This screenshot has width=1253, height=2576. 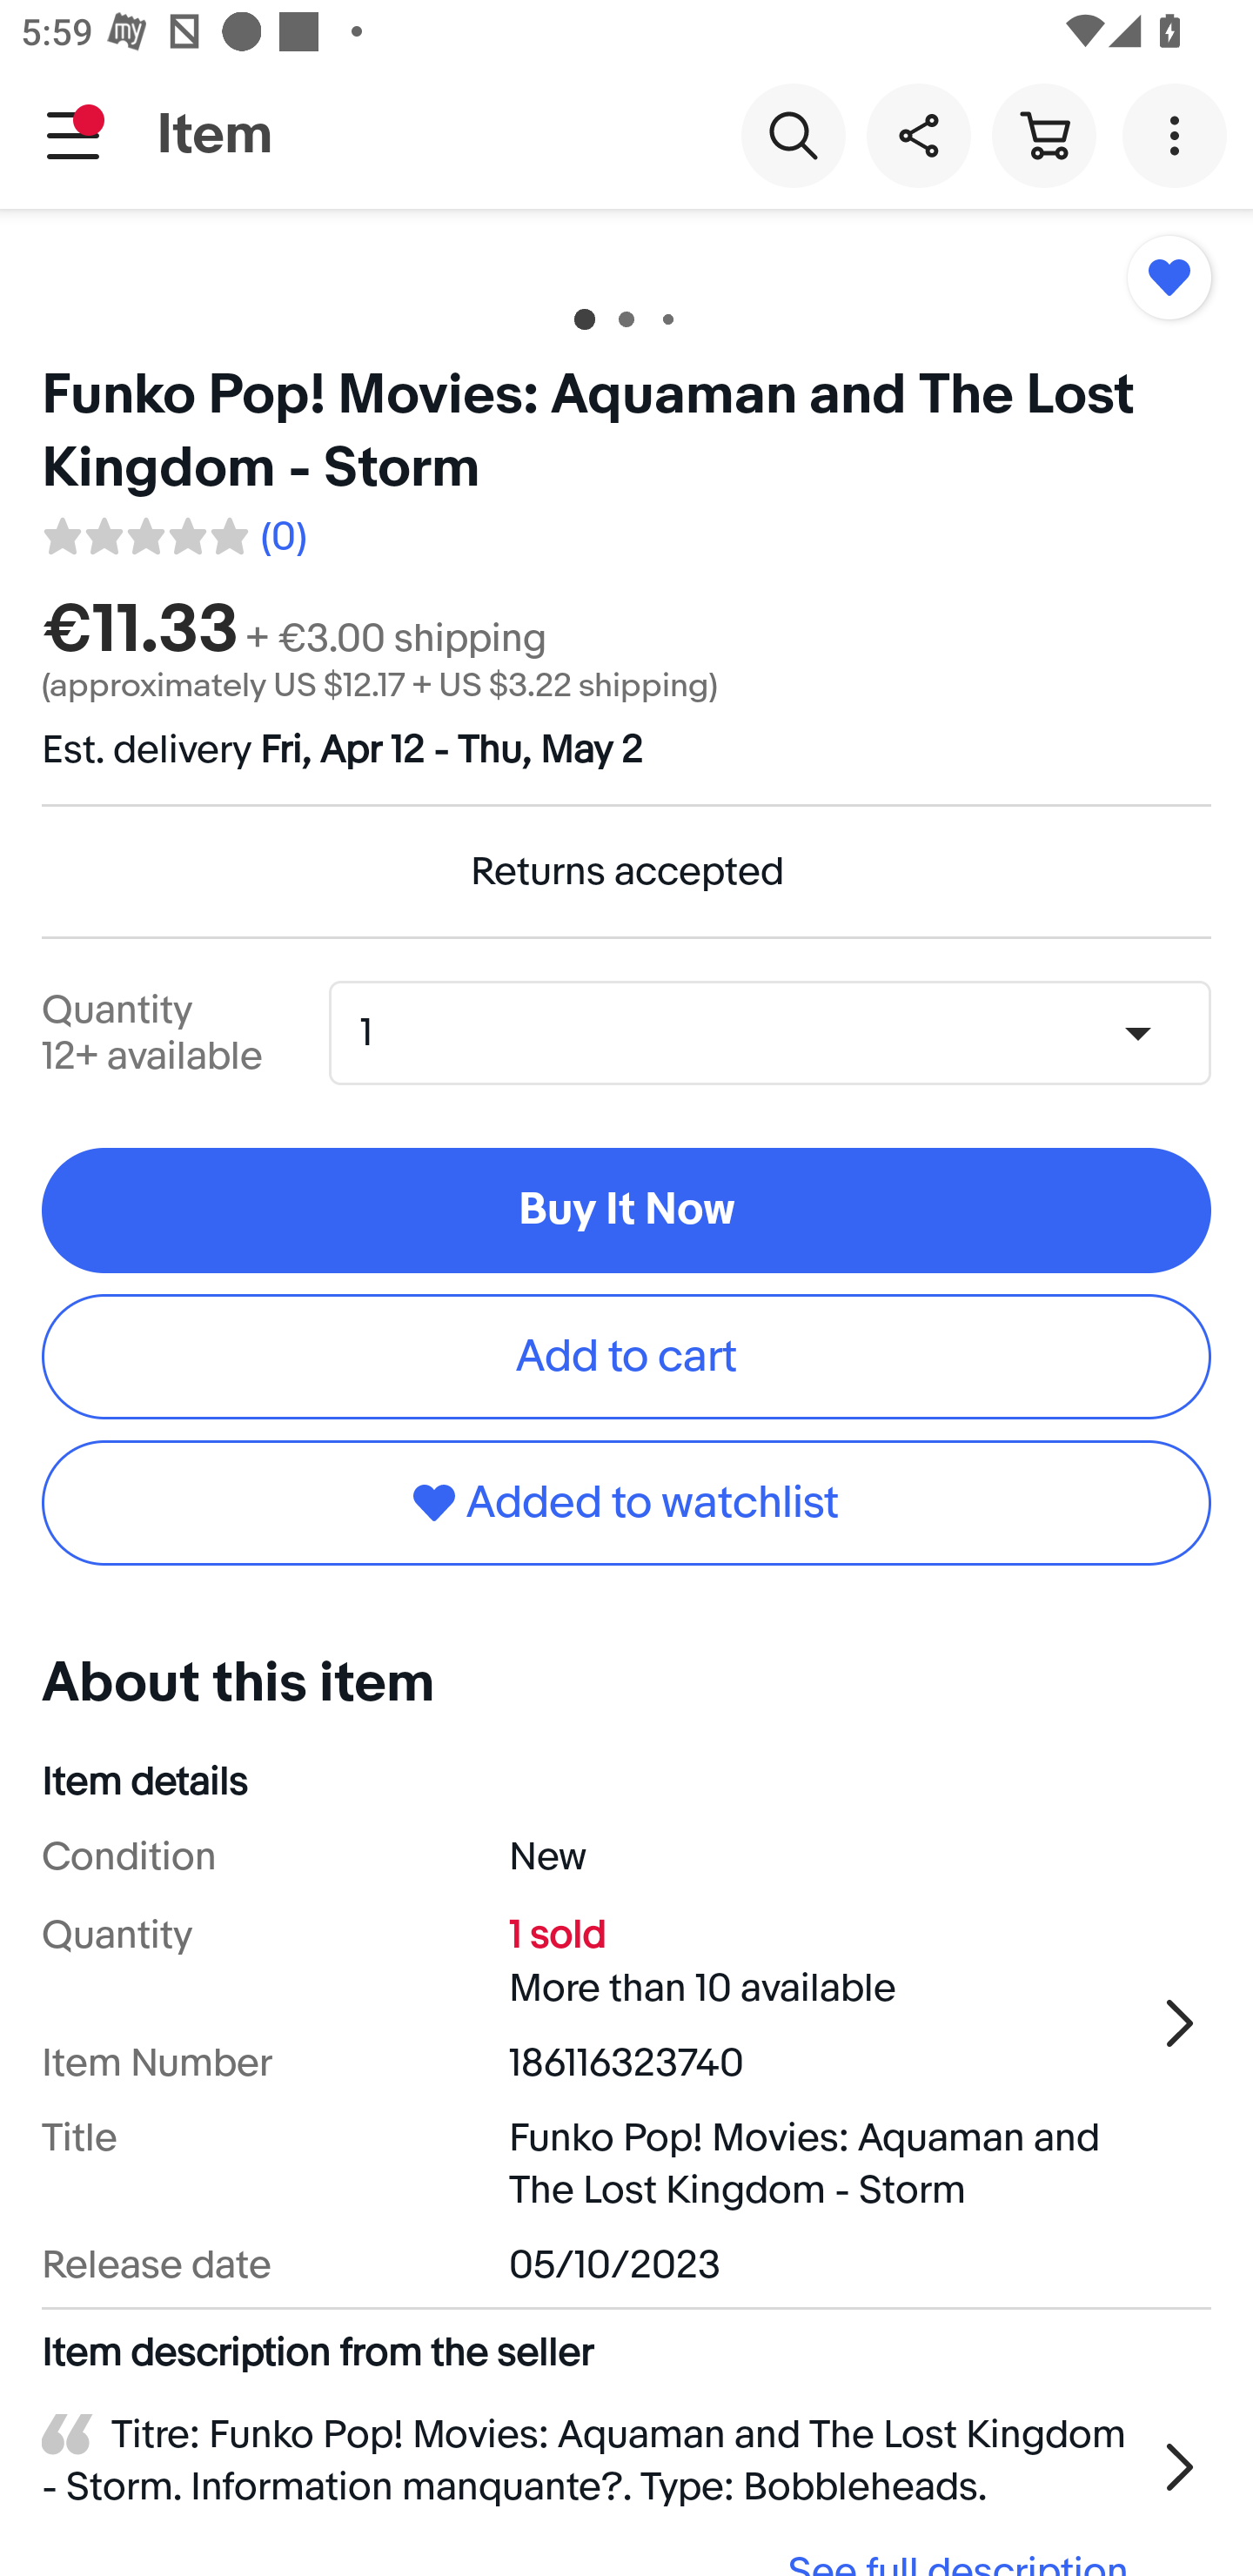 I want to click on 0 reviews. Average rating 0.0 out of five 0.0 (0), so click(x=173, y=531).